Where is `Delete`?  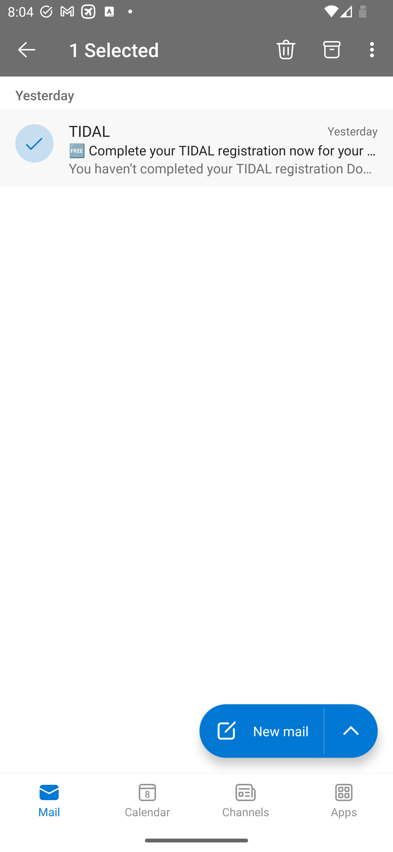 Delete is located at coordinates (286, 49).